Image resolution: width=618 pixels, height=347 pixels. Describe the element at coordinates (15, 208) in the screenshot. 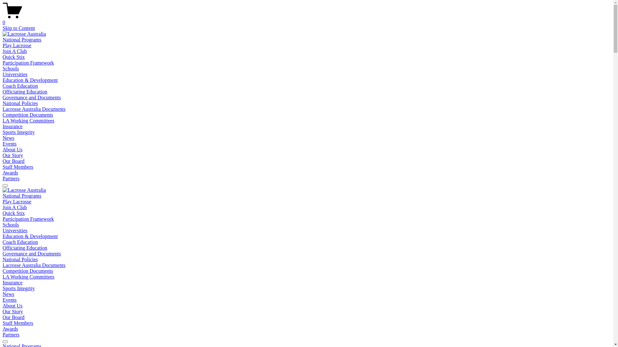

I see `Join A Club` at that location.